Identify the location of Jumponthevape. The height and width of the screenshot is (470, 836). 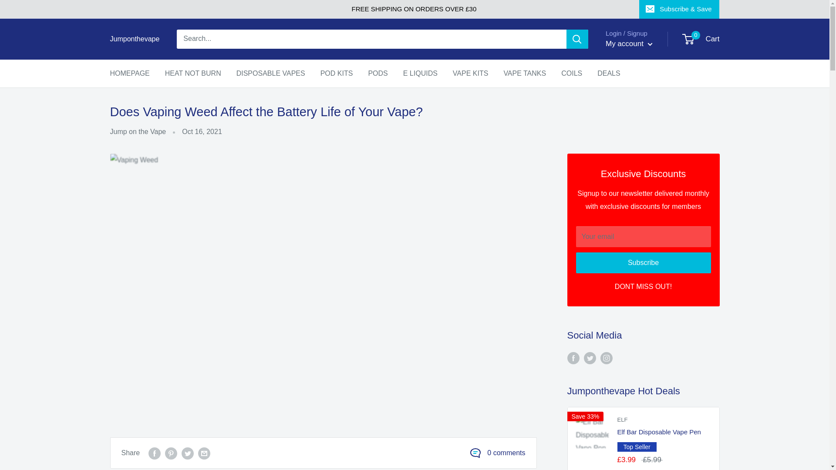
(629, 44).